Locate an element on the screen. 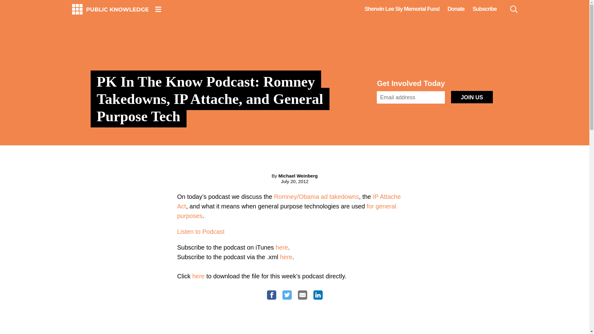 The width and height of the screenshot is (594, 334). Subscribe is located at coordinates (484, 9).